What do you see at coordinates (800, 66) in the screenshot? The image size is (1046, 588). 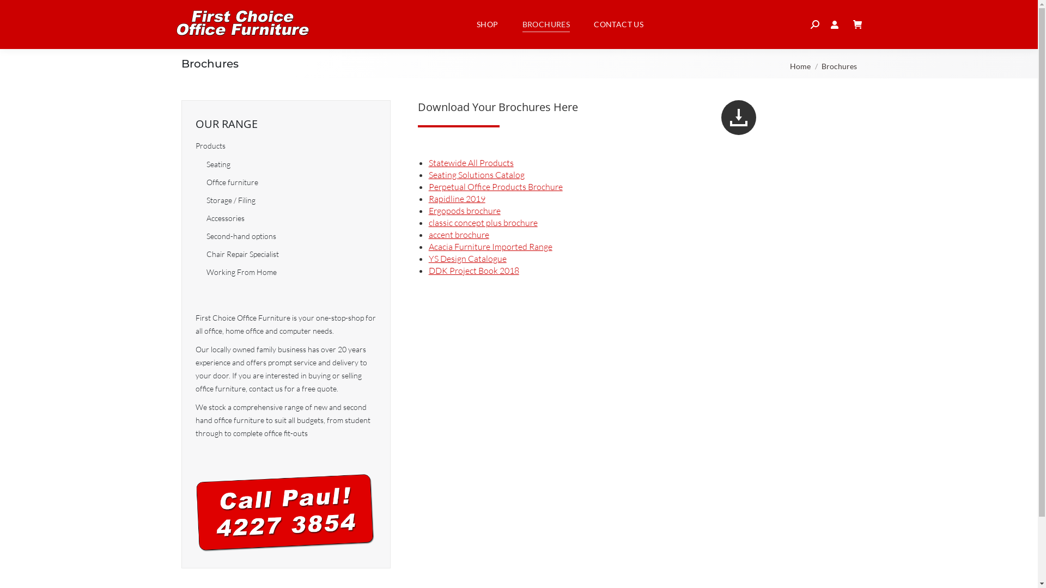 I see `Home` at bounding box center [800, 66].